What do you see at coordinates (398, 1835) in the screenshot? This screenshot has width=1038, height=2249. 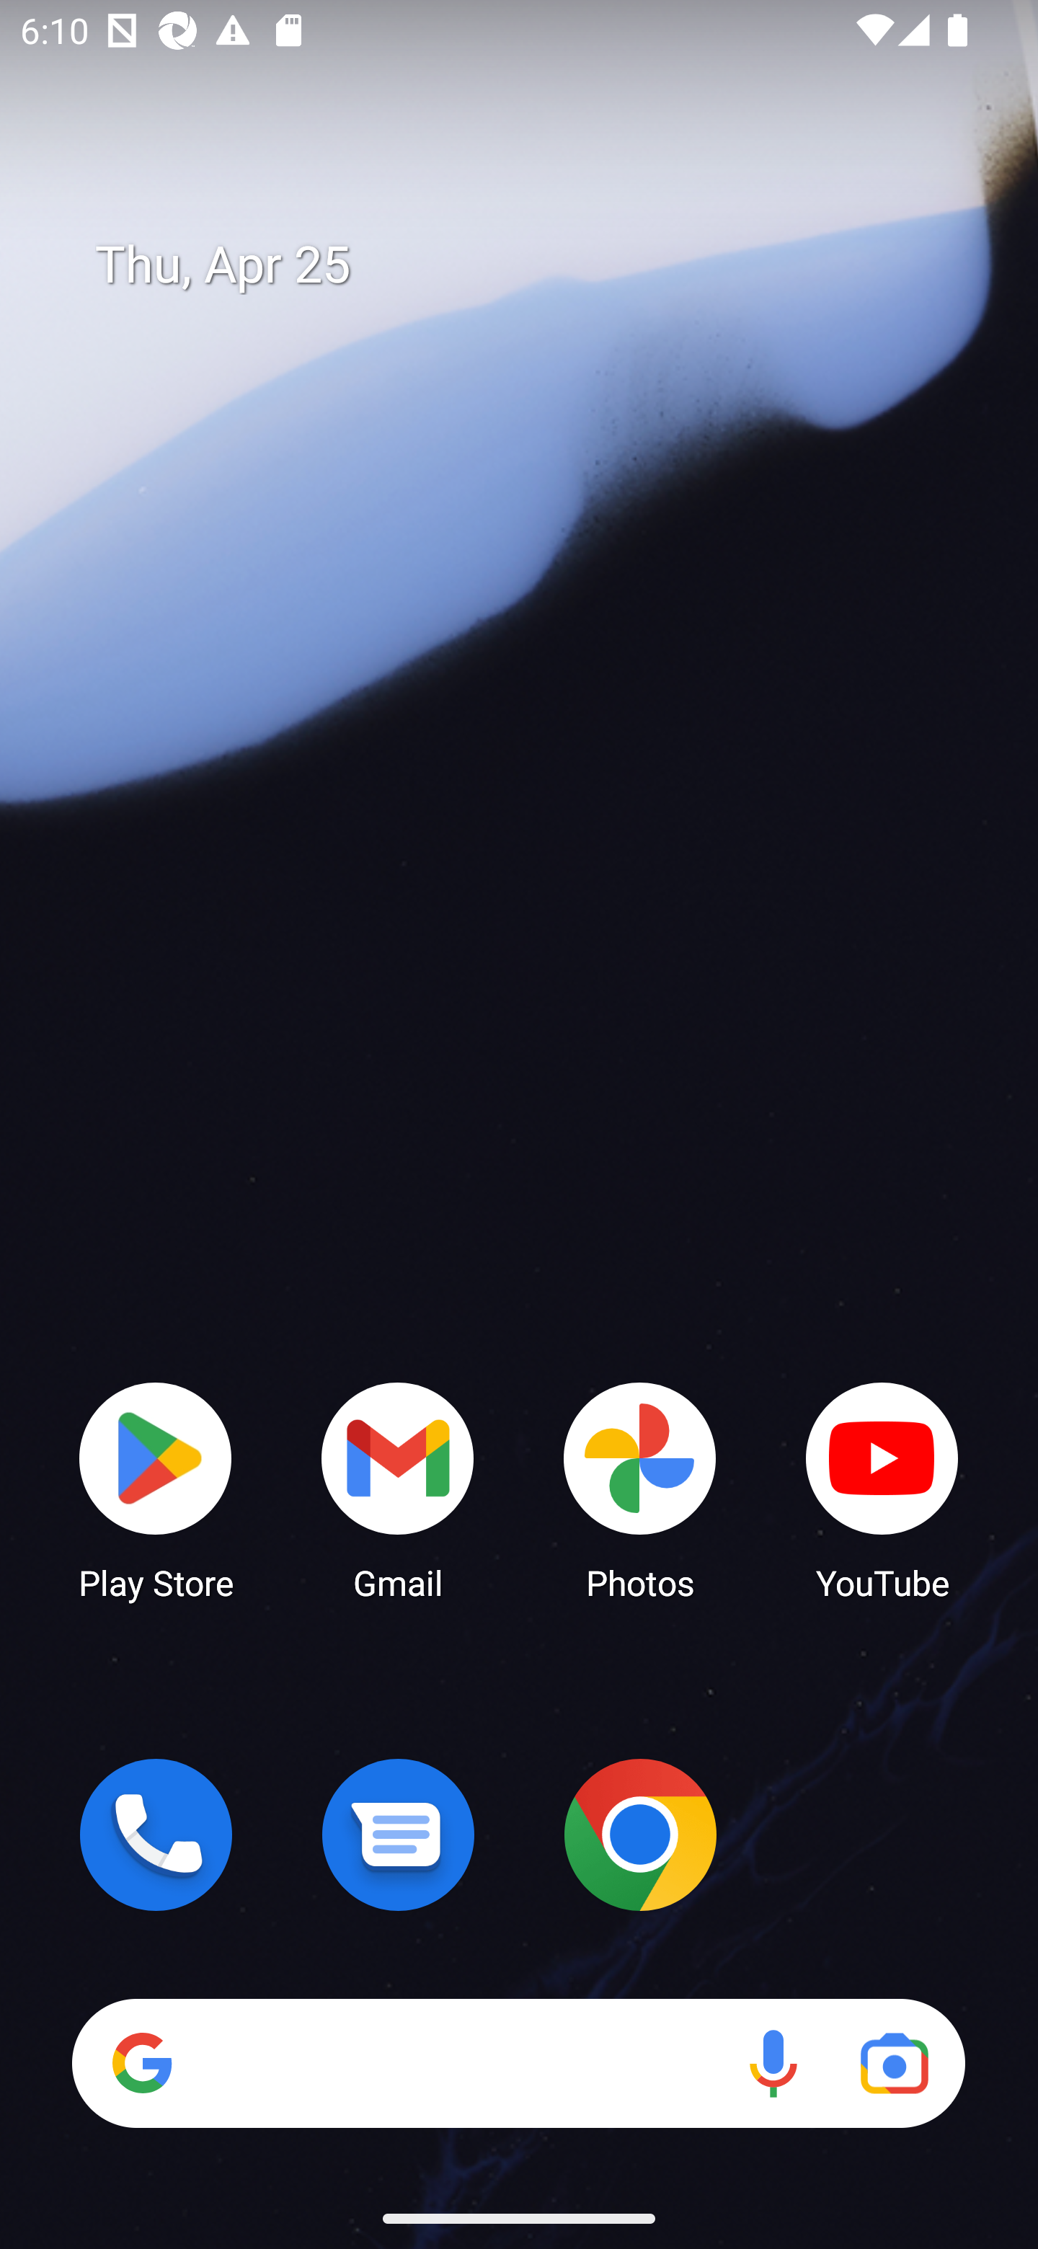 I see `Messages` at bounding box center [398, 1835].